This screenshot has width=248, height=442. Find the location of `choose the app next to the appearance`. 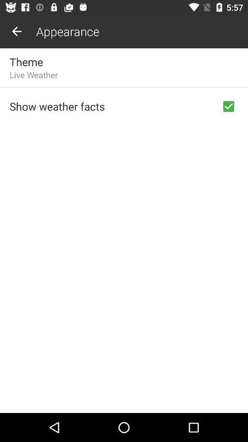

choose the app next to the appearance is located at coordinates (17, 31).